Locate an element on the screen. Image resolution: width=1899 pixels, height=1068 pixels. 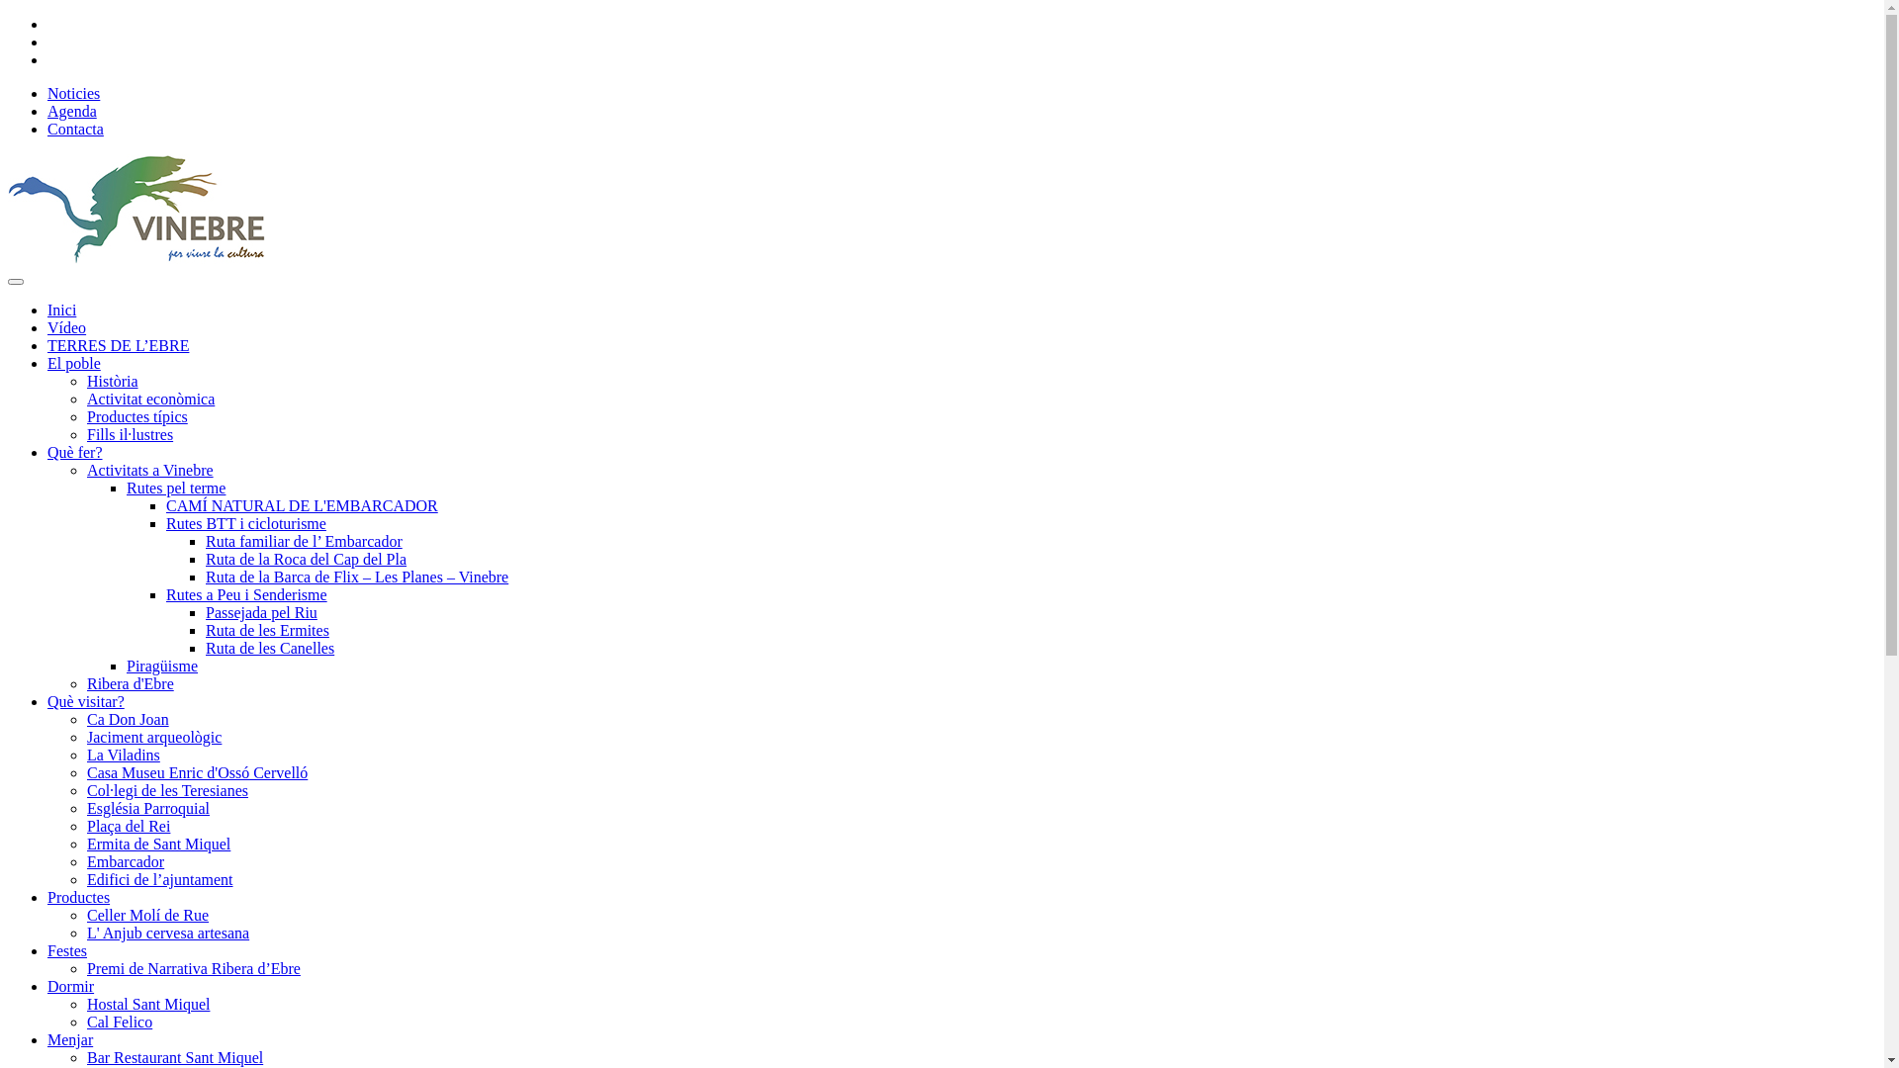
Inici is located at coordinates (61, 311).